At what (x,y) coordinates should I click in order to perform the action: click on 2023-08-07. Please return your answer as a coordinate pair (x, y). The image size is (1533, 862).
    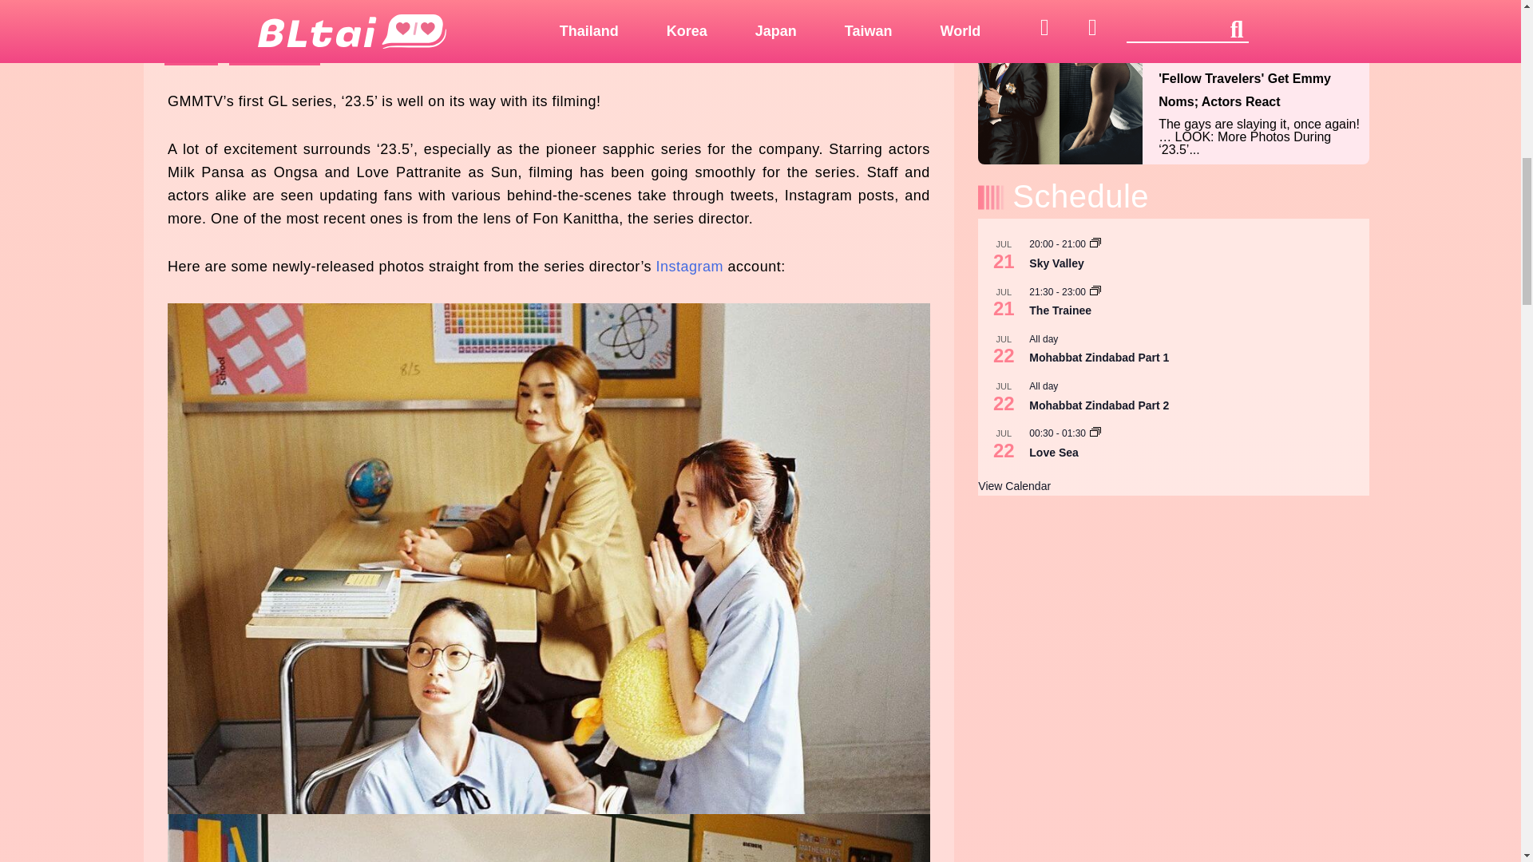
    Looking at the image, I should click on (838, 51).